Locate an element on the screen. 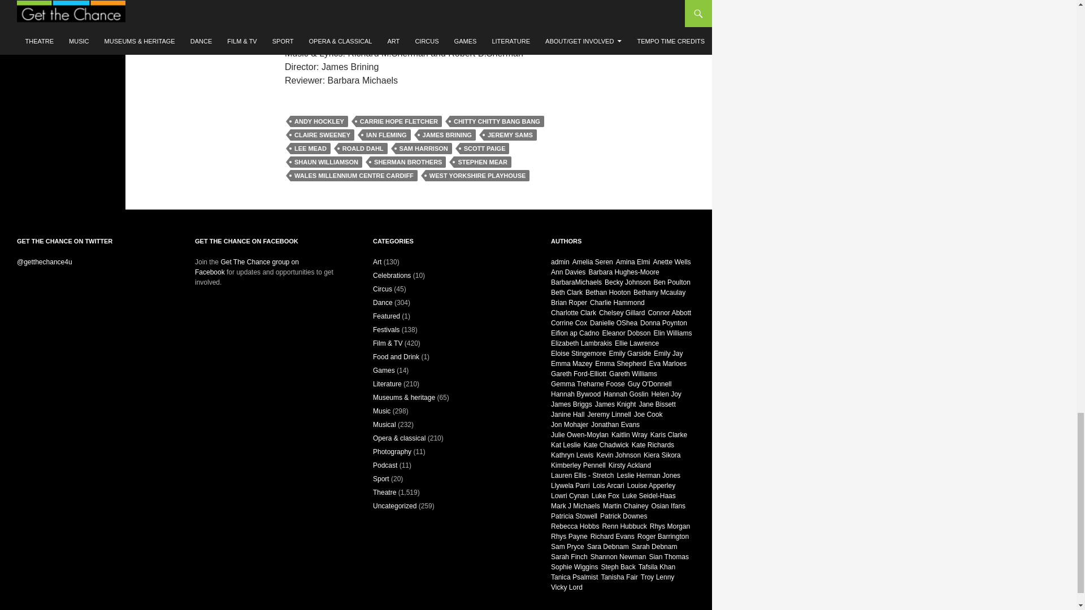  CLAIRE SWEENEY is located at coordinates (322, 134).